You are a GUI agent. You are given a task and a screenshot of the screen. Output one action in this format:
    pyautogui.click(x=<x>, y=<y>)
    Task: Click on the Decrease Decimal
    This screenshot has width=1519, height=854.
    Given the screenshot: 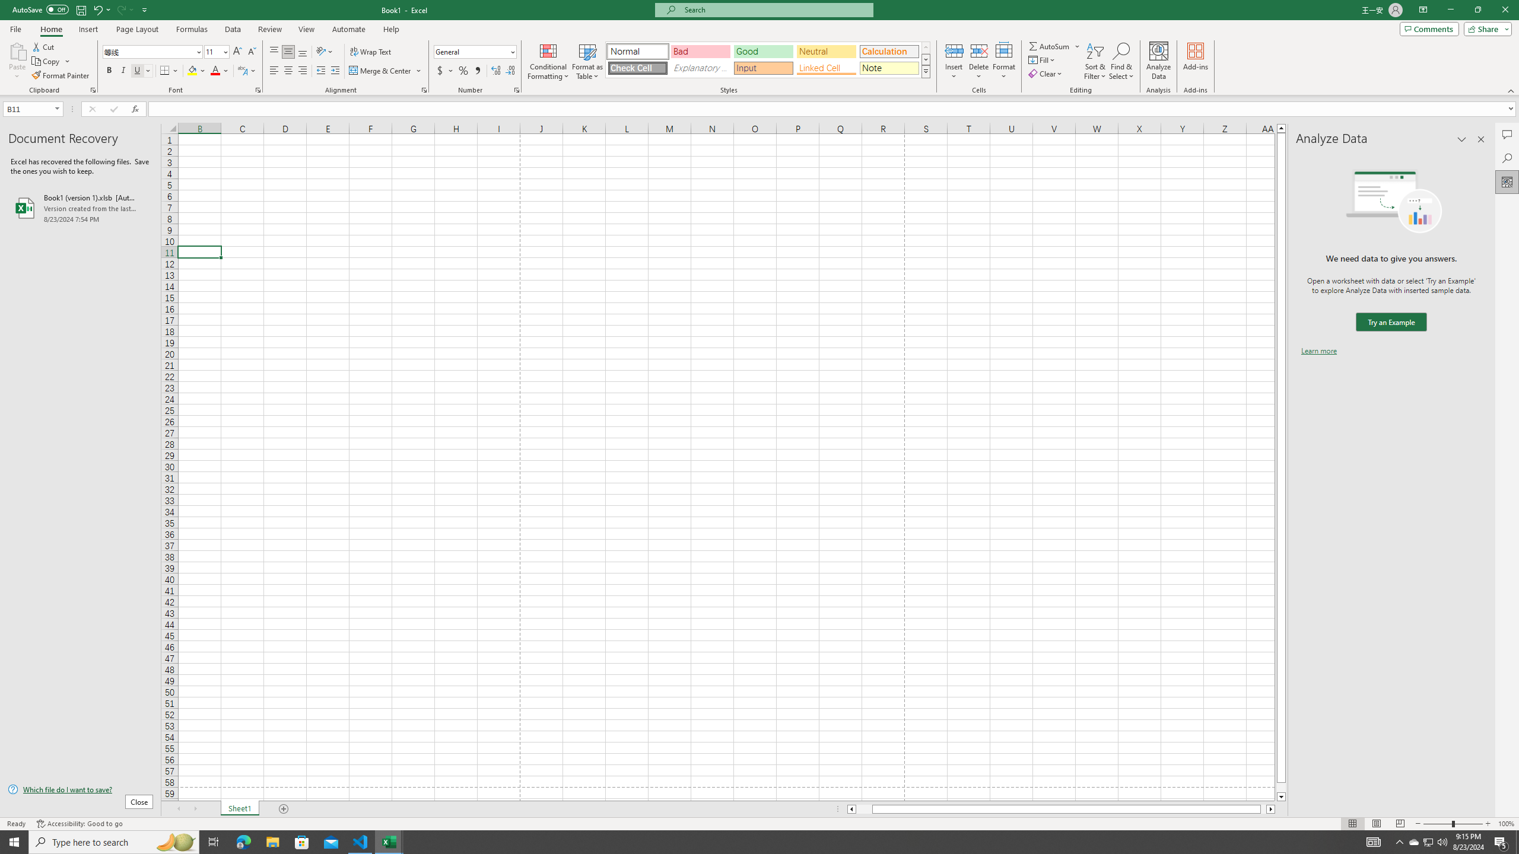 What is the action you would take?
    pyautogui.click(x=510, y=71)
    